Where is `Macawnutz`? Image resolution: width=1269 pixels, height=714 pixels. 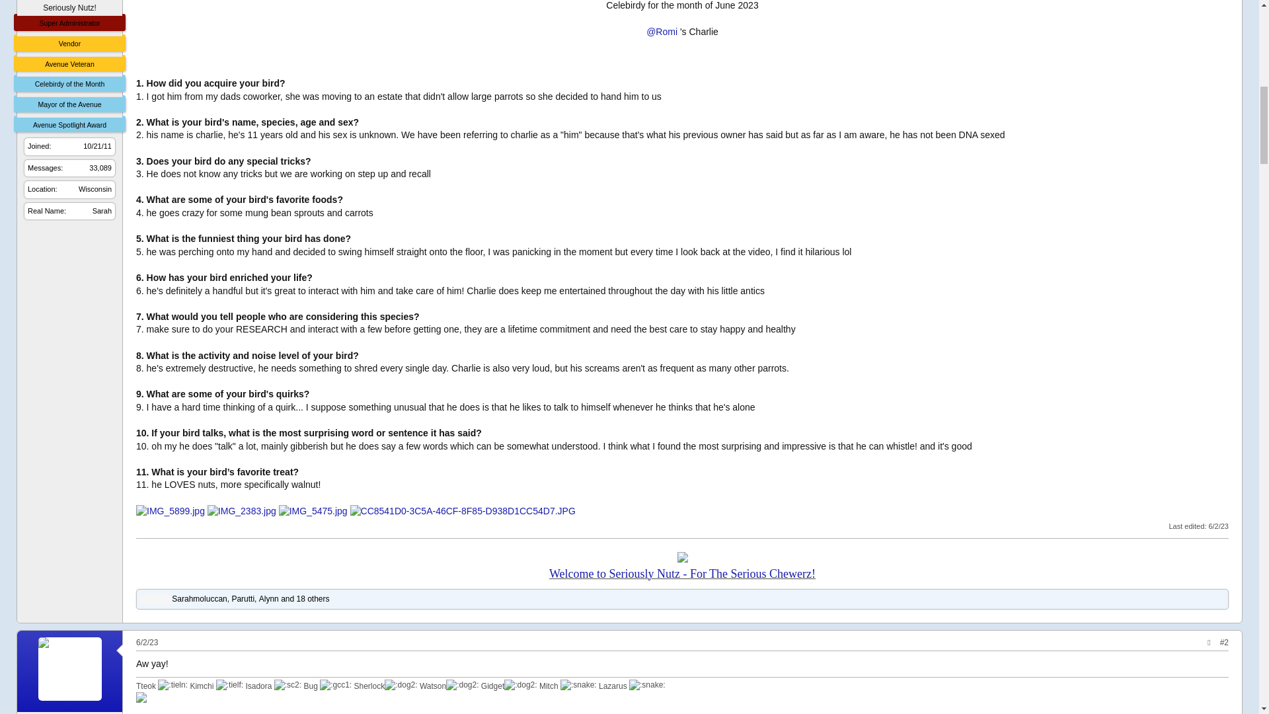 Macawnutz is located at coordinates (69, 1).